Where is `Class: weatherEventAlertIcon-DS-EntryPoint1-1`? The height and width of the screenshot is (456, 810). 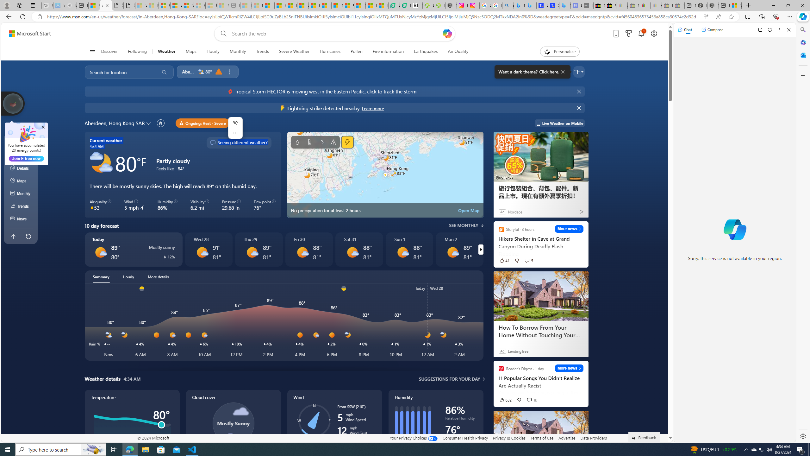 Class: weatherEventAlertIcon-DS-EntryPoint1-1 is located at coordinates (283, 108).